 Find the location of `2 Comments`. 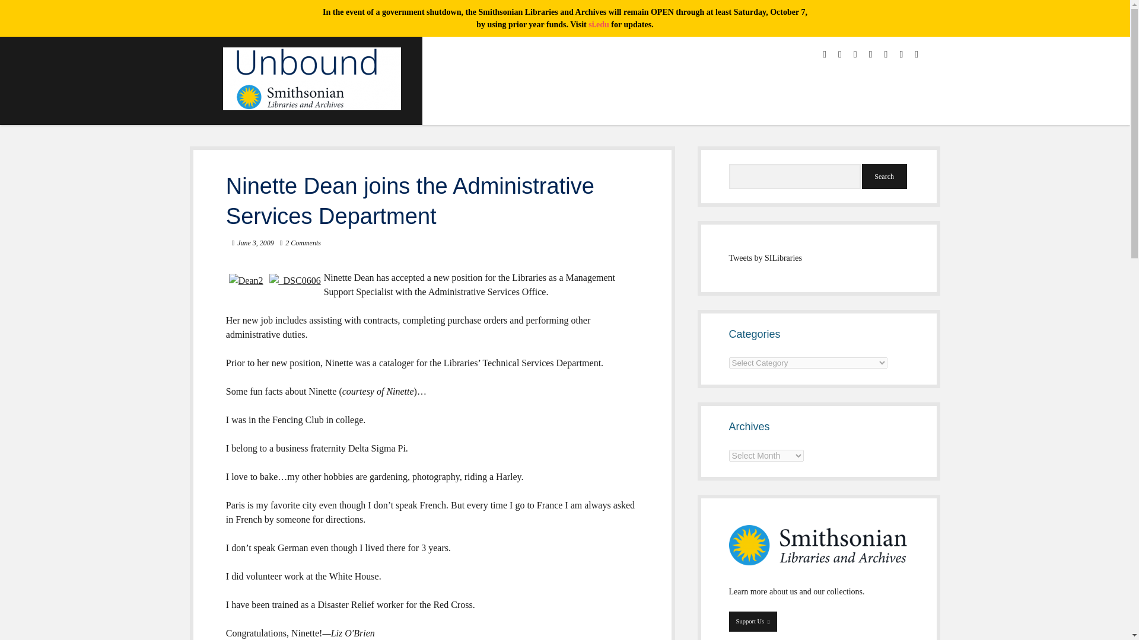

2 Comments is located at coordinates (303, 242).